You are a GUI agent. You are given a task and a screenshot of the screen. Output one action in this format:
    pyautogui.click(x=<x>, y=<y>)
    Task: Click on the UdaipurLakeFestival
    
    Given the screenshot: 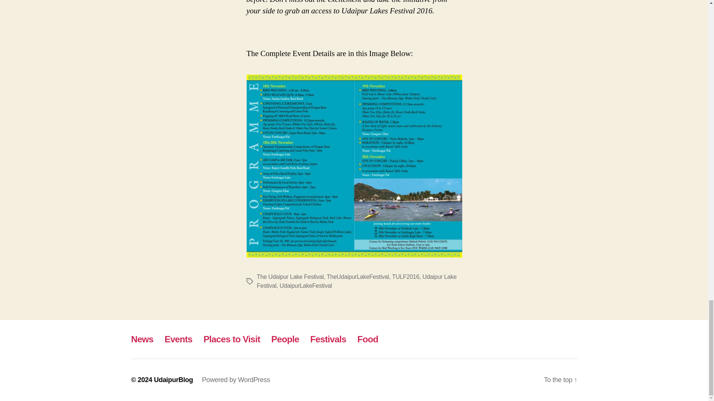 What is the action you would take?
    pyautogui.click(x=306, y=286)
    